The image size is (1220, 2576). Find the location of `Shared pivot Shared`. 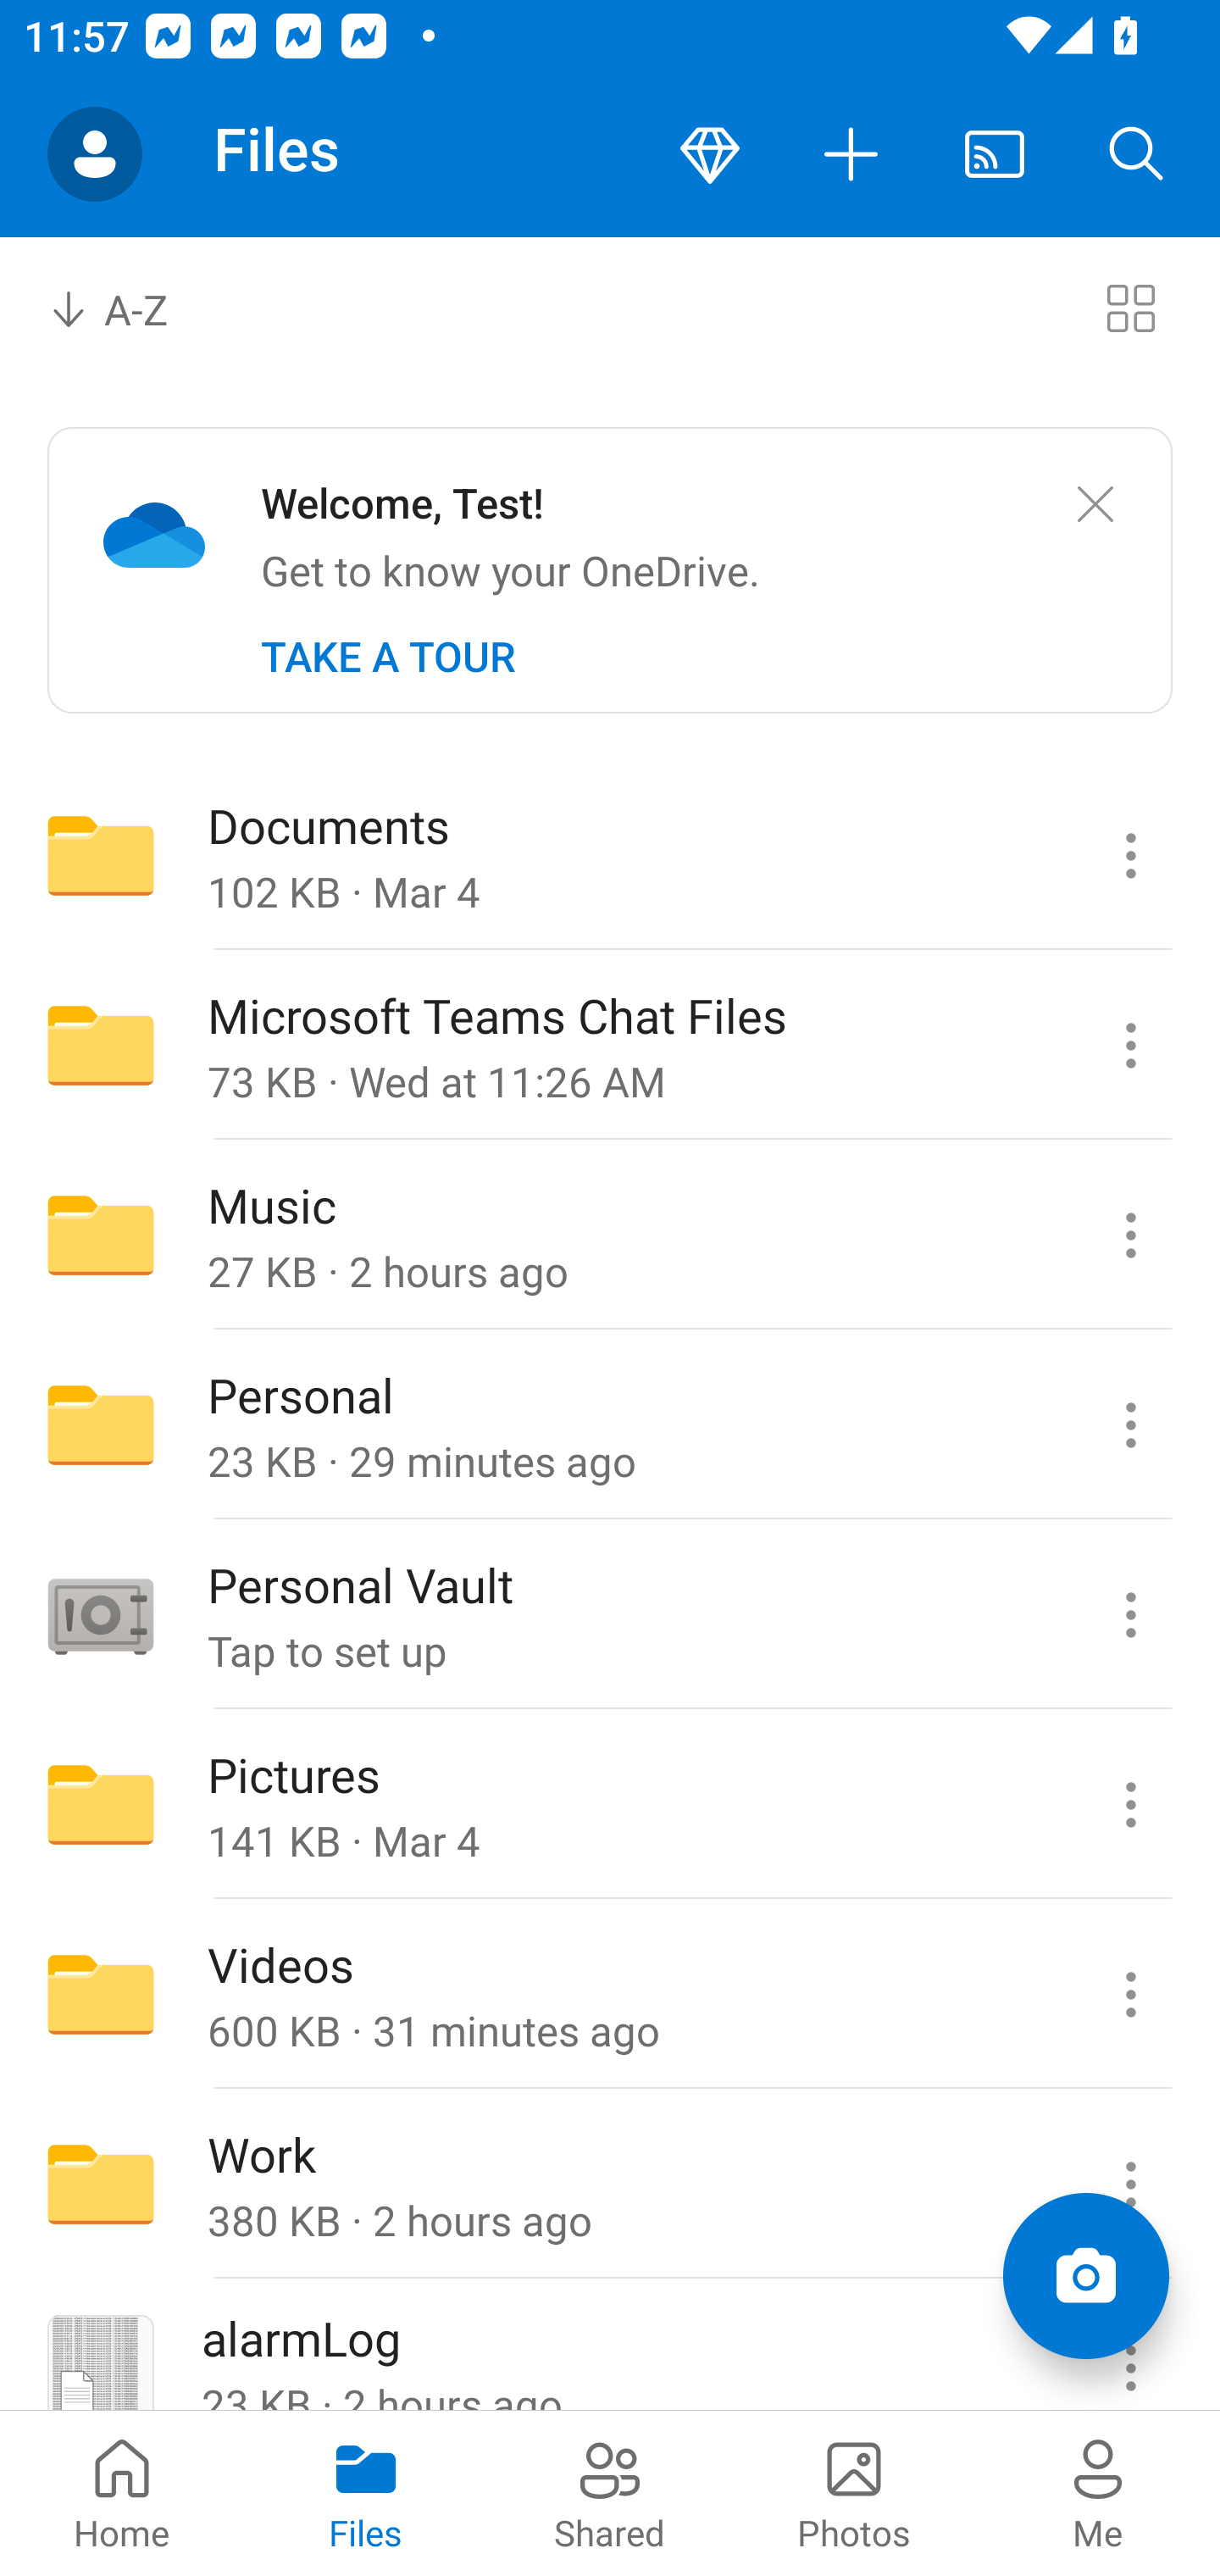

Shared pivot Shared is located at coordinates (610, 2493).